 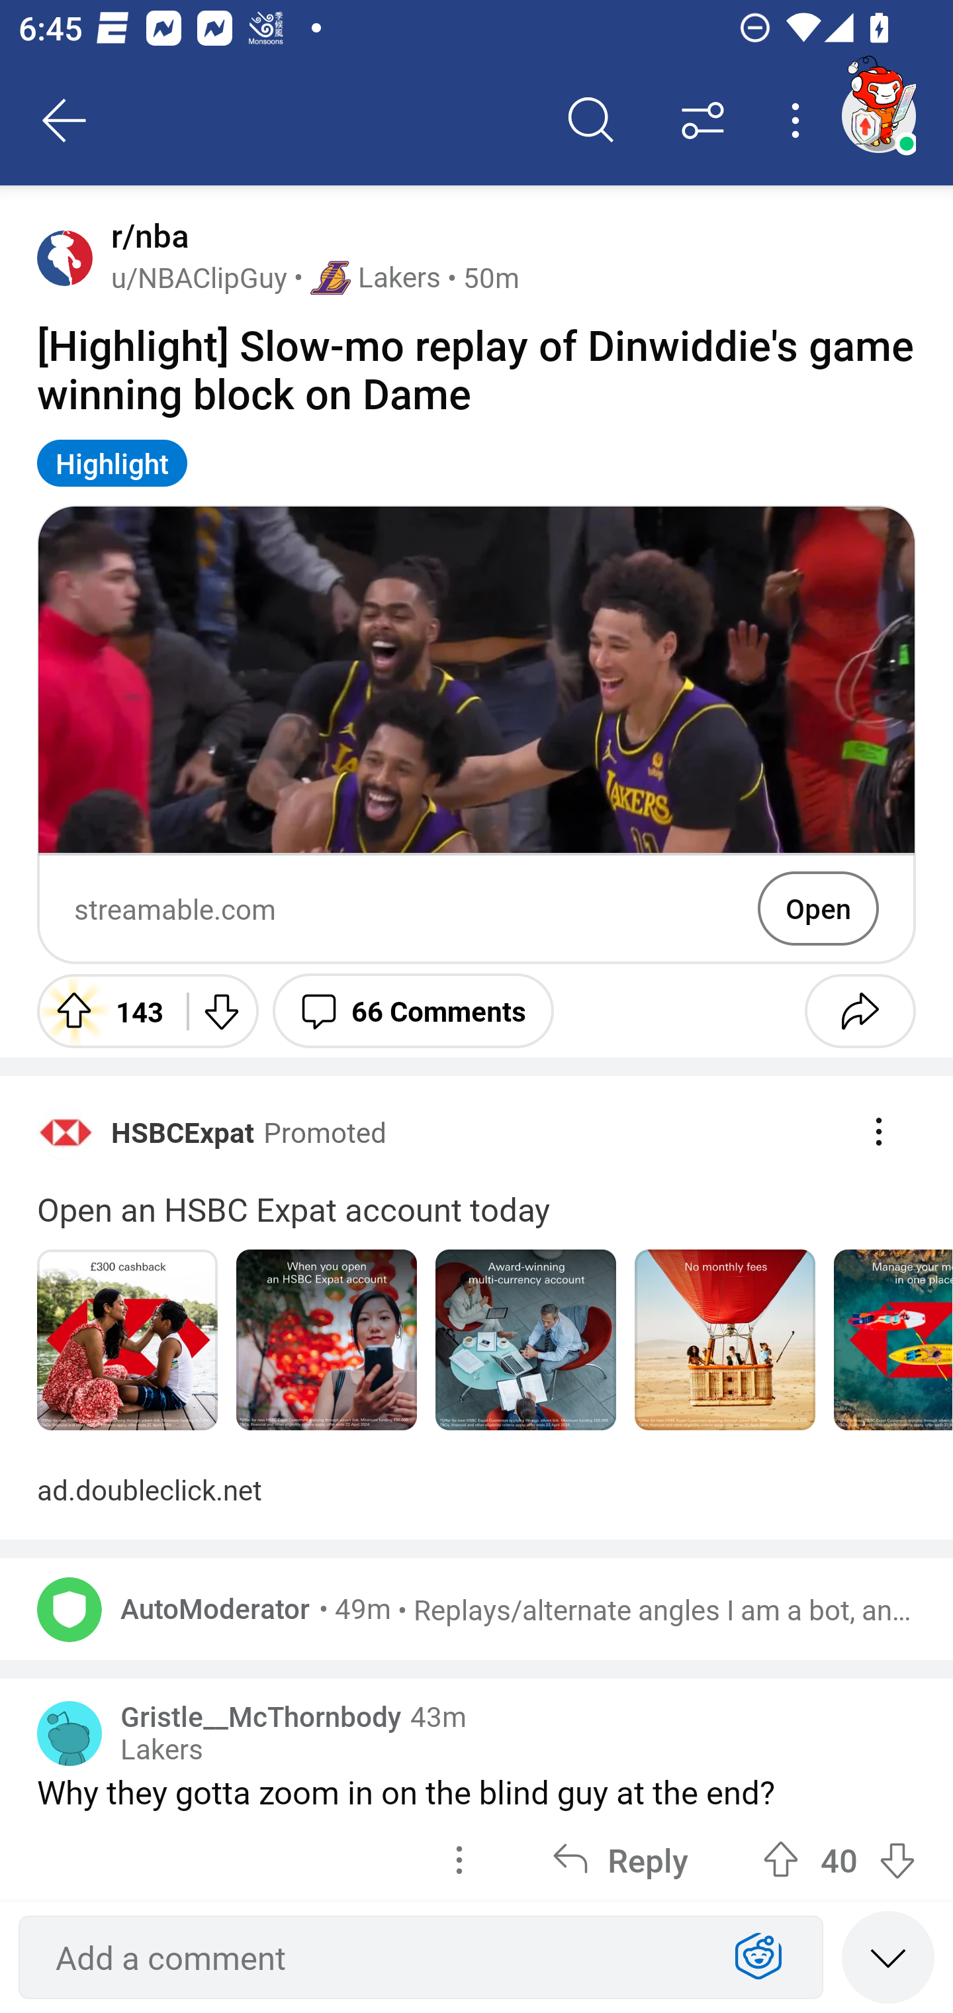 What do you see at coordinates (127, 1340) in the screenshot?
I see `Image 1 of 5. ` at bounding box center [127, 1340].